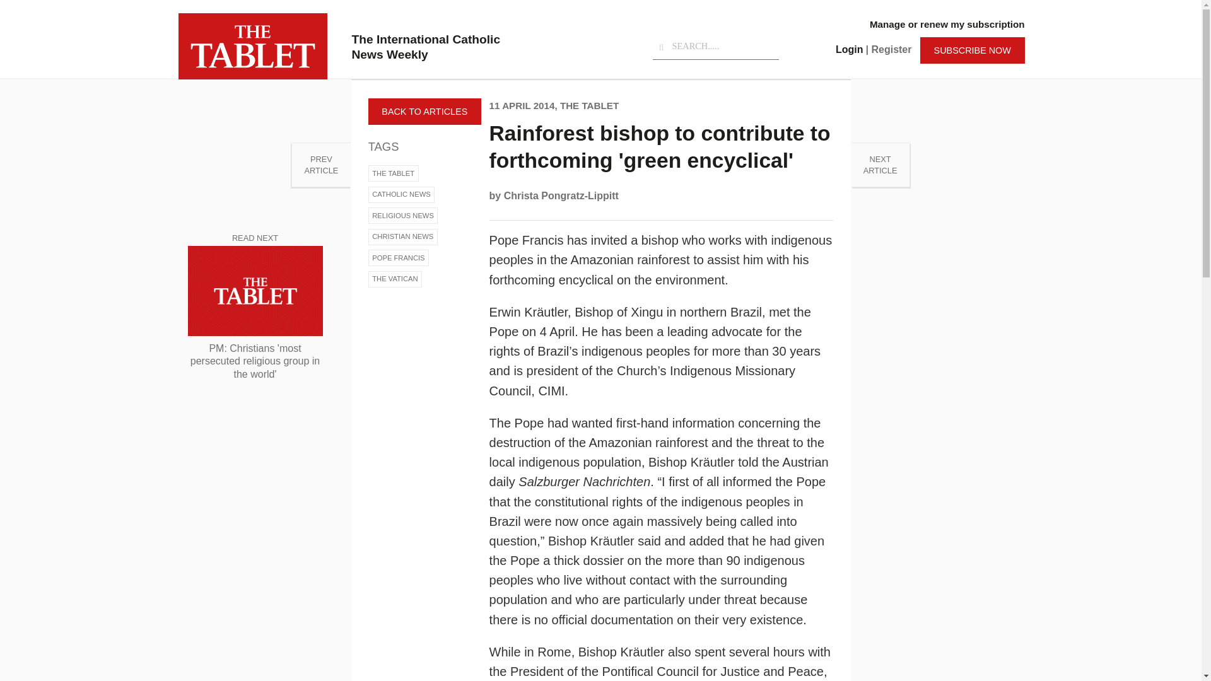  I want to click on THE TABLET, so click(402, 236).